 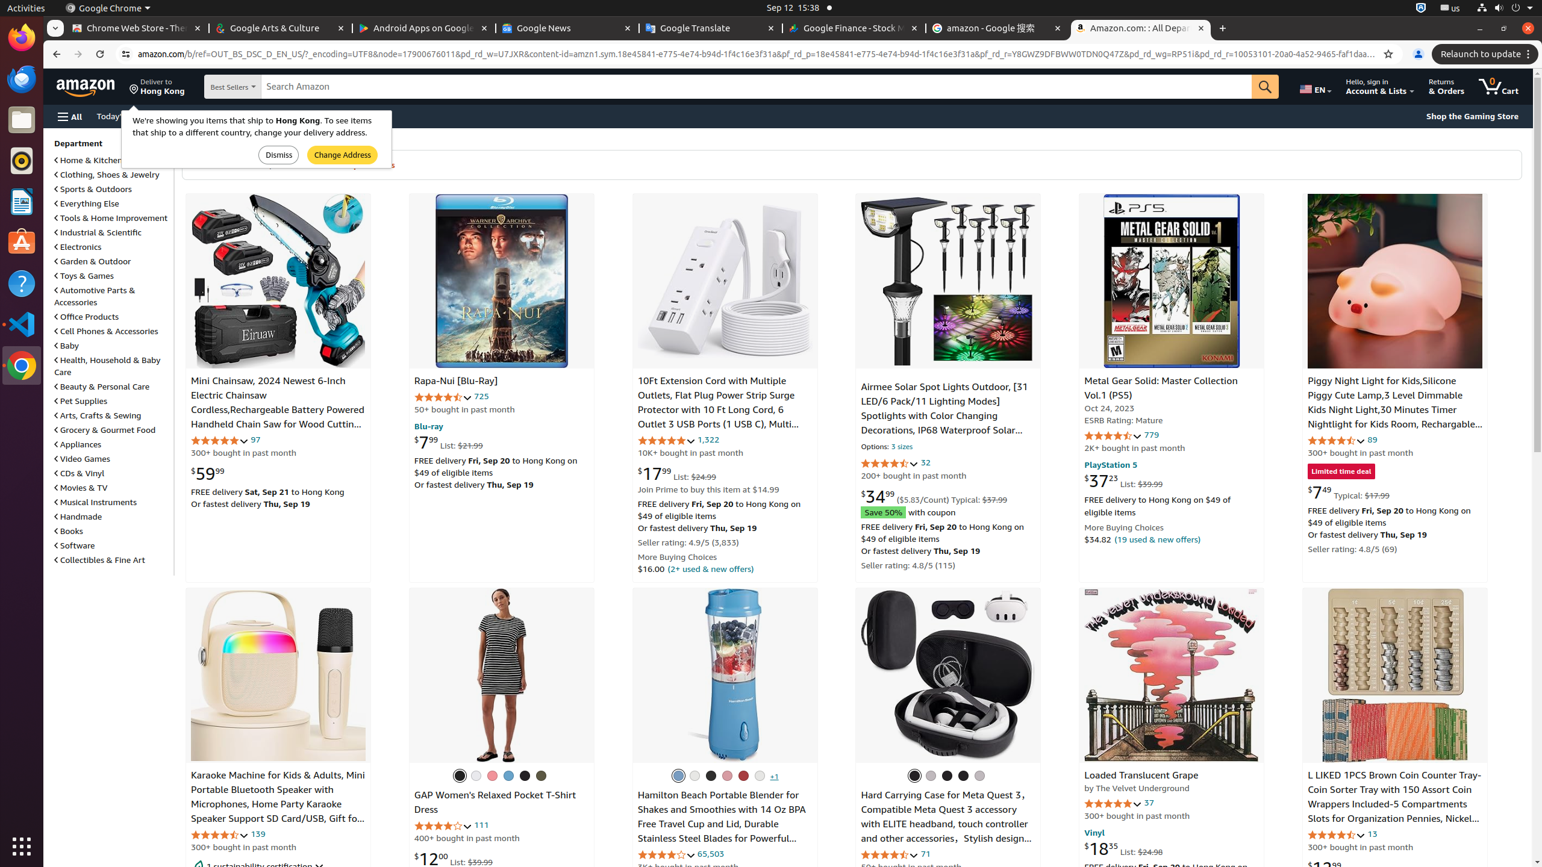 I want to click on  1 sustainability certification, so click(x=278, y=866).